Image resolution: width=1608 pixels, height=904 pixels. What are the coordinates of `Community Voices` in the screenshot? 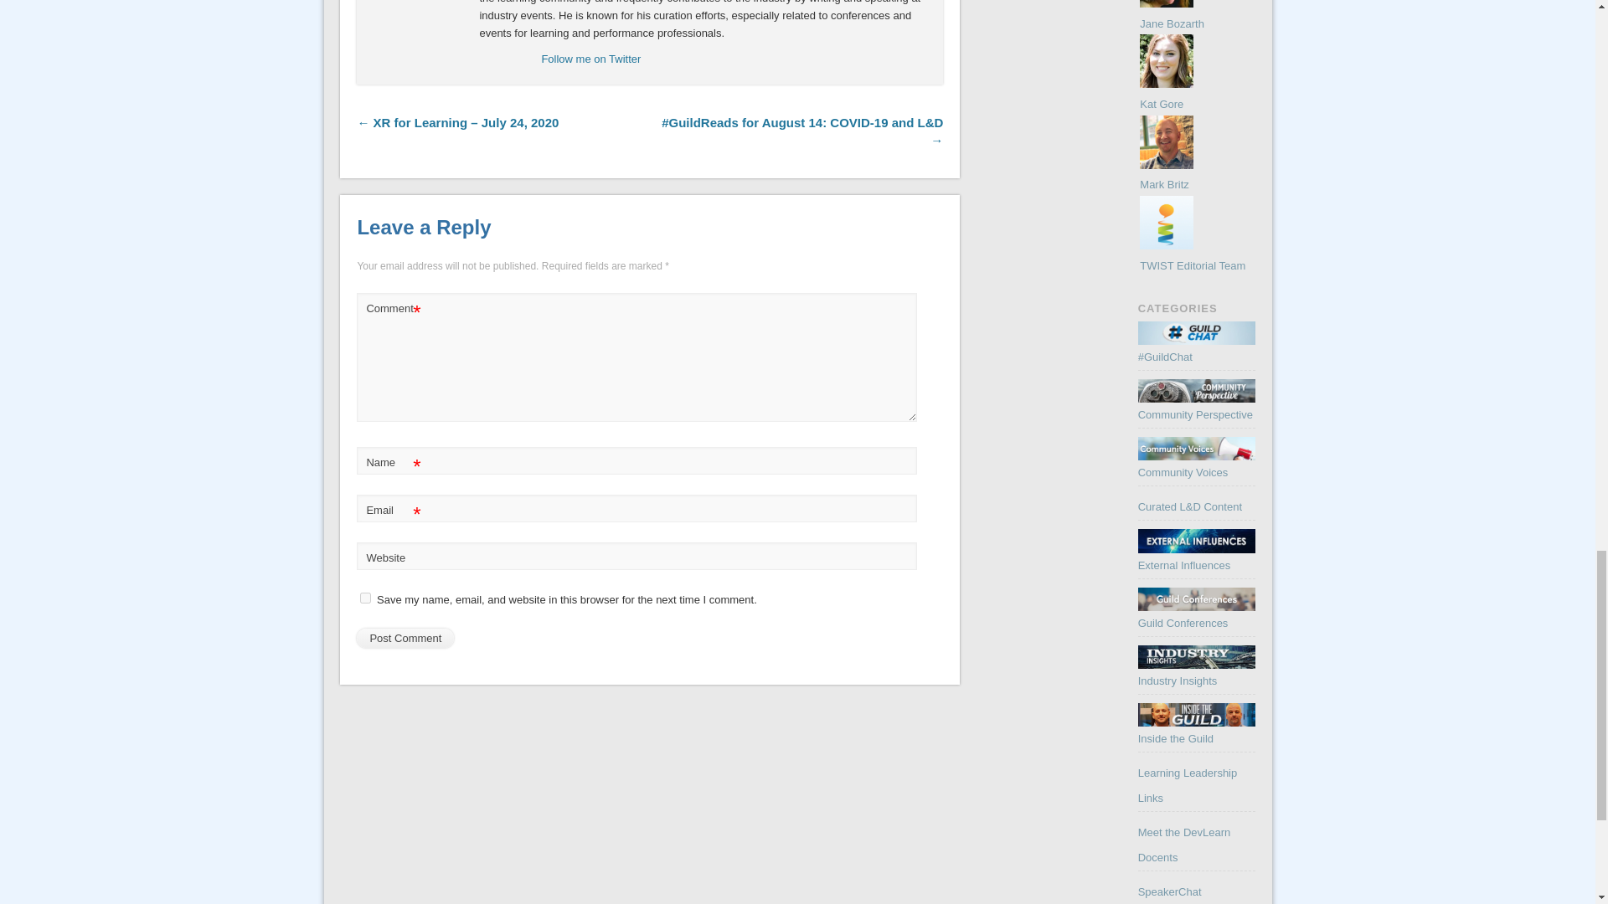 It's located at (1197, 448).